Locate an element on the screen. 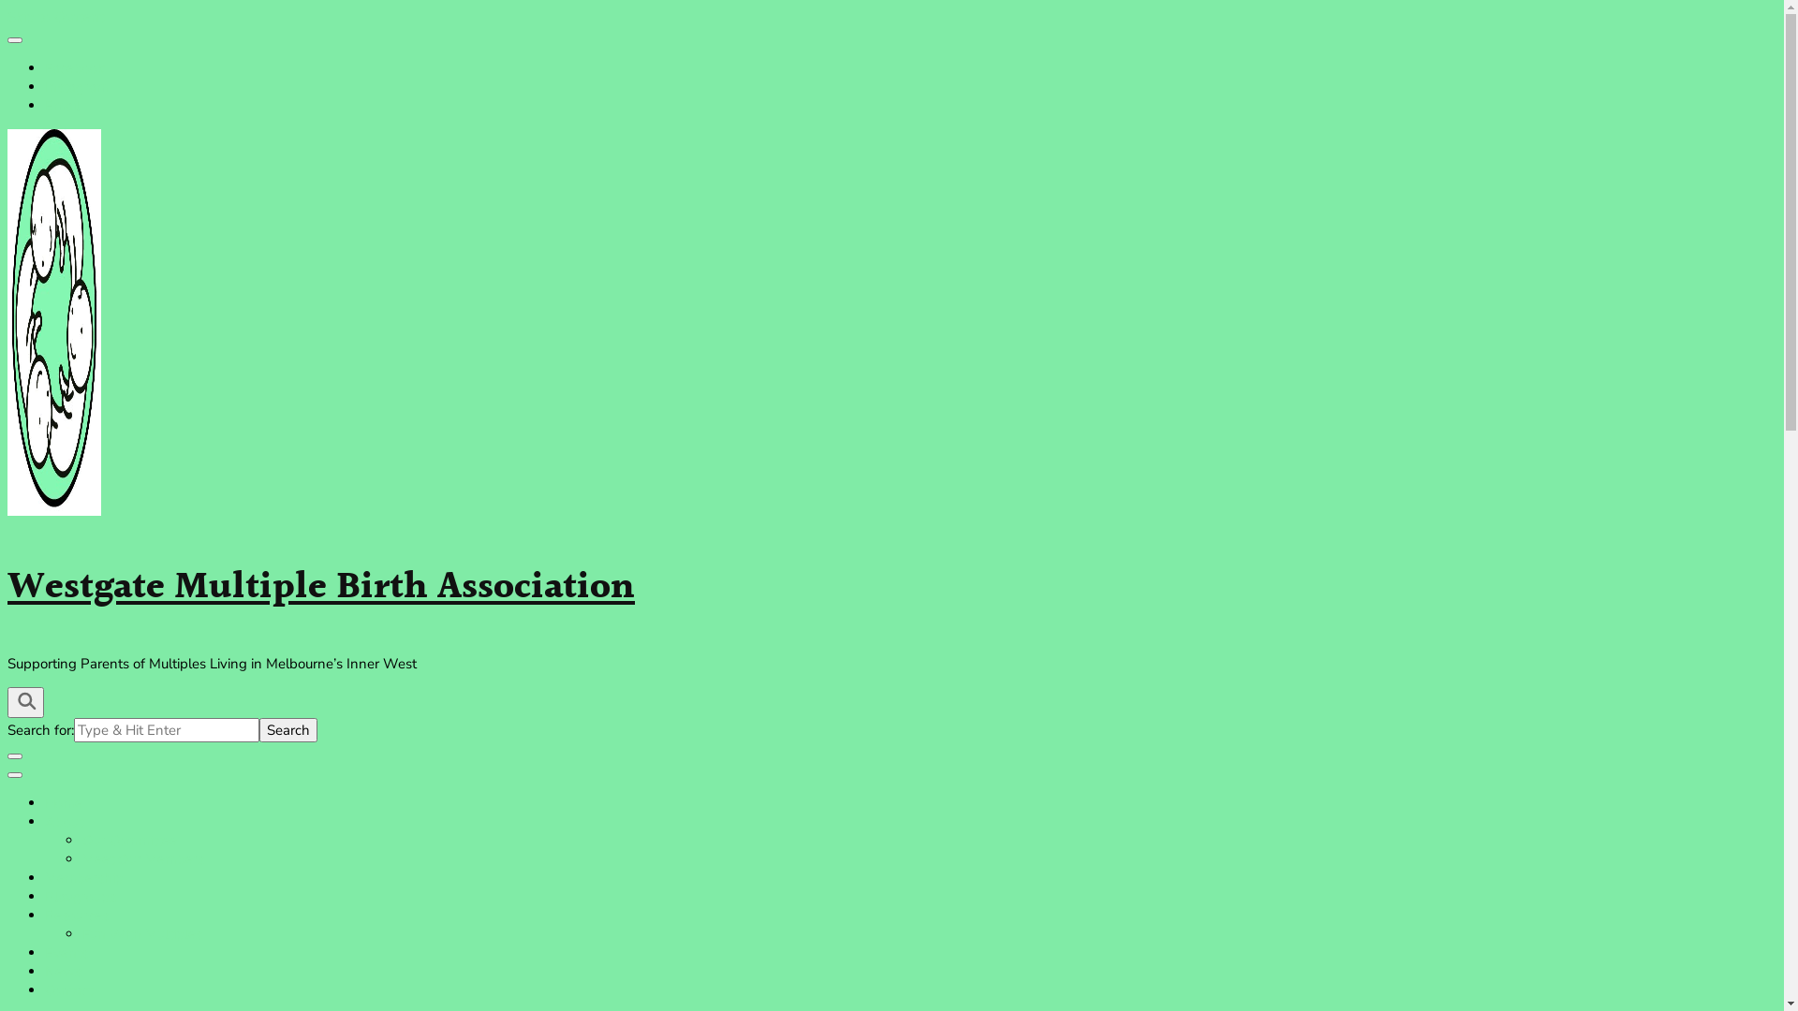 The image size is (1798, 1011). Search is located at coordinates (288, 730).